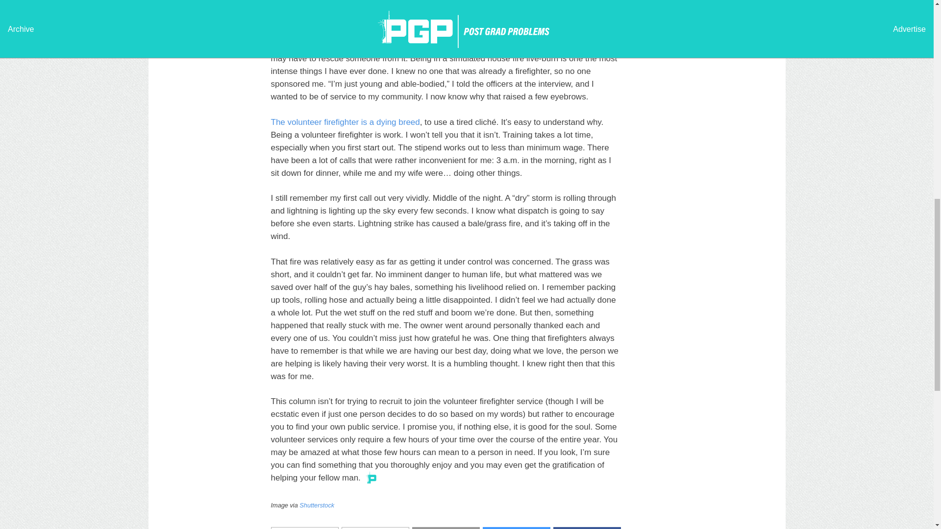 This screenshot has height=529, width=941. Describe the element at coordinates (304, 528) in the screenshot. I see `38` at that location.